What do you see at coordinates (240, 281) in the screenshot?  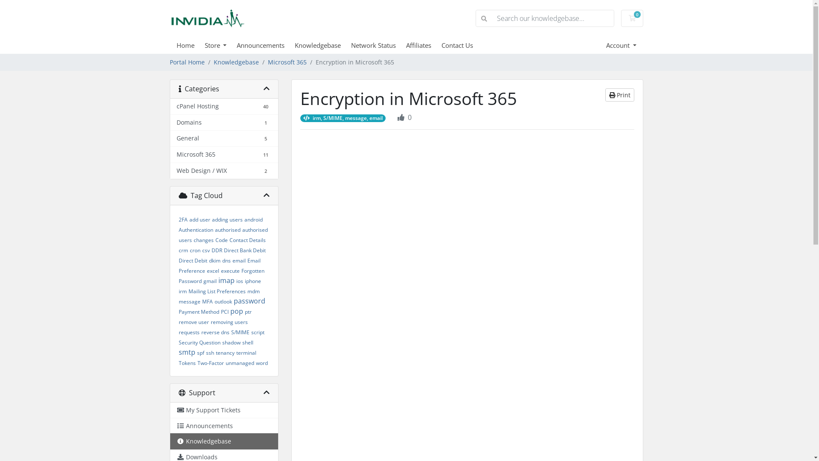 I see `ios` at bounding box center [240, 281].